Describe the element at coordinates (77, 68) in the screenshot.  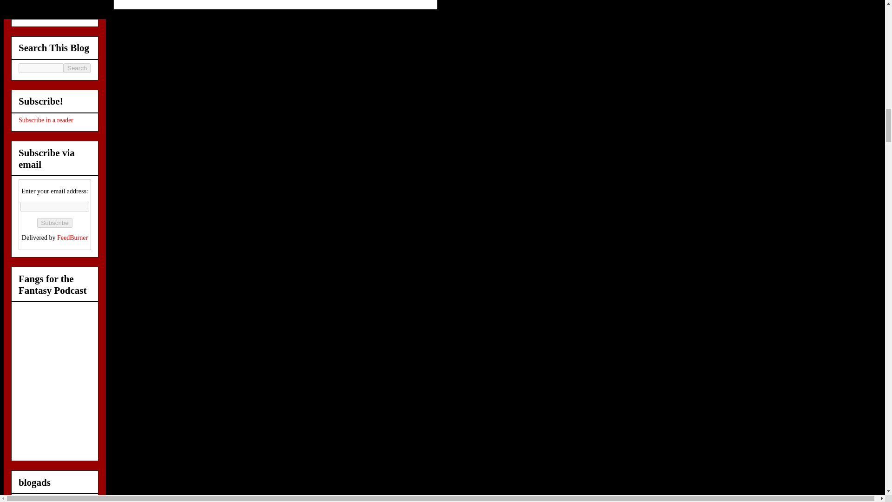
I see `search` at that location.